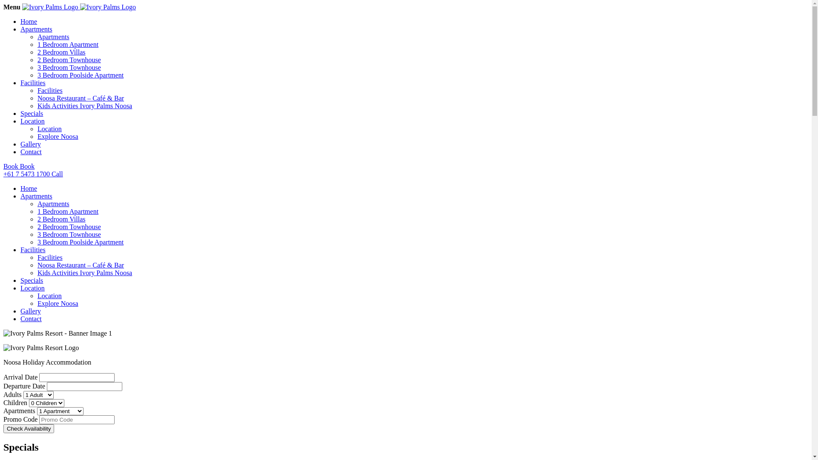  I want to click on Apartments, so click(54, 37).